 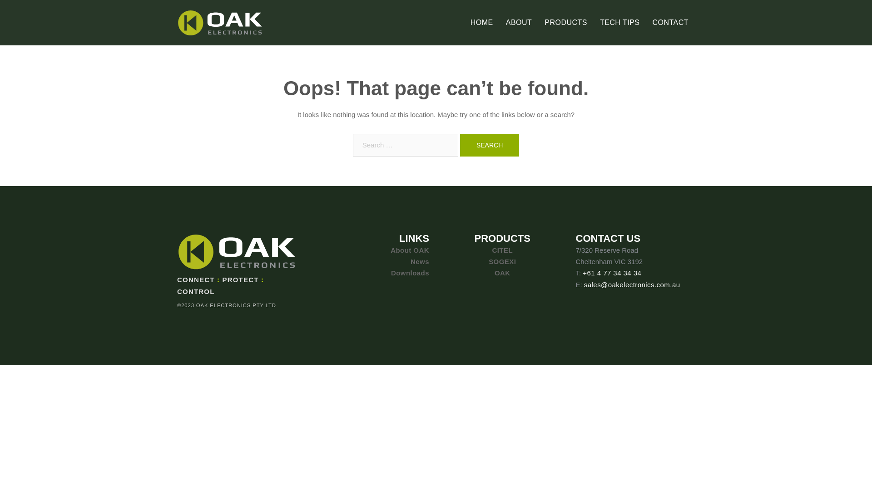 What do you see at coordinates (670, 23) in the screenshot?
I see `CONTACT` at bounding box center [670, 23].